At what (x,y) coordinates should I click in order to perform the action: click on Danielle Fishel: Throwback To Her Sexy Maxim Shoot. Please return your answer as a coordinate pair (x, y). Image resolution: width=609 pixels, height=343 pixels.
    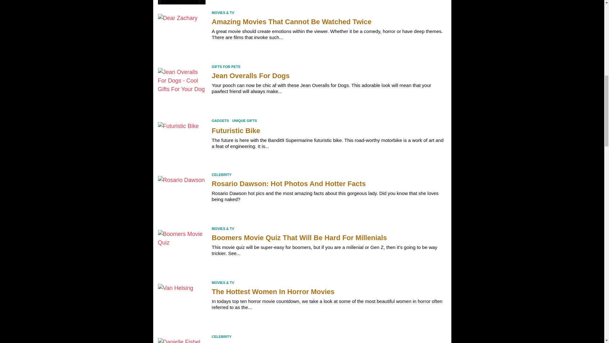
    Looking at the image, I should click on (181, 339).